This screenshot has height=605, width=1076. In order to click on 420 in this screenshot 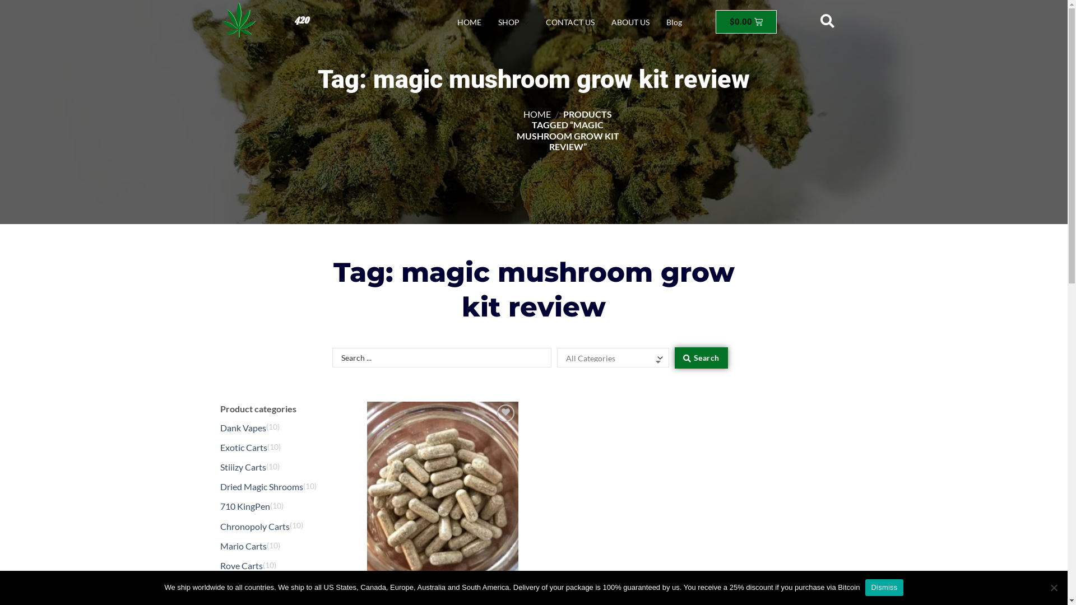, I will do `click(305, 18)`.